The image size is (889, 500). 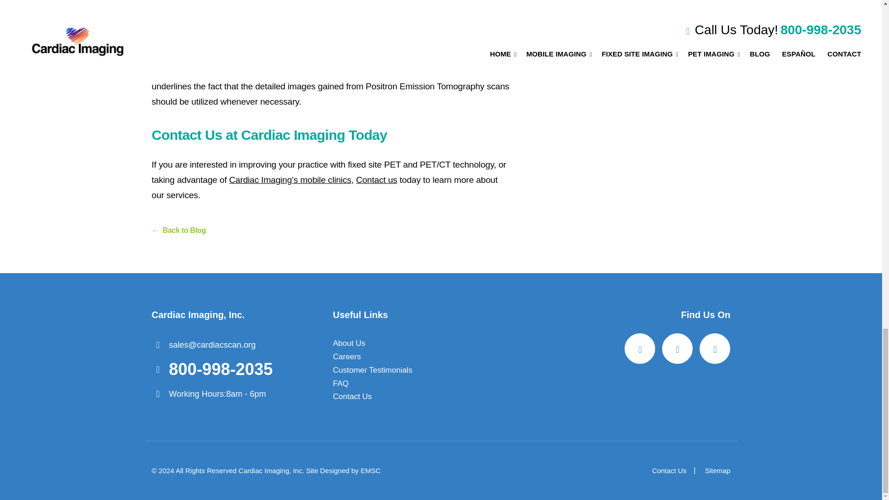 What do you see at coordinates (377, 180) in the screenshot?
I see `Contact us` at bounding box center [377, 180].